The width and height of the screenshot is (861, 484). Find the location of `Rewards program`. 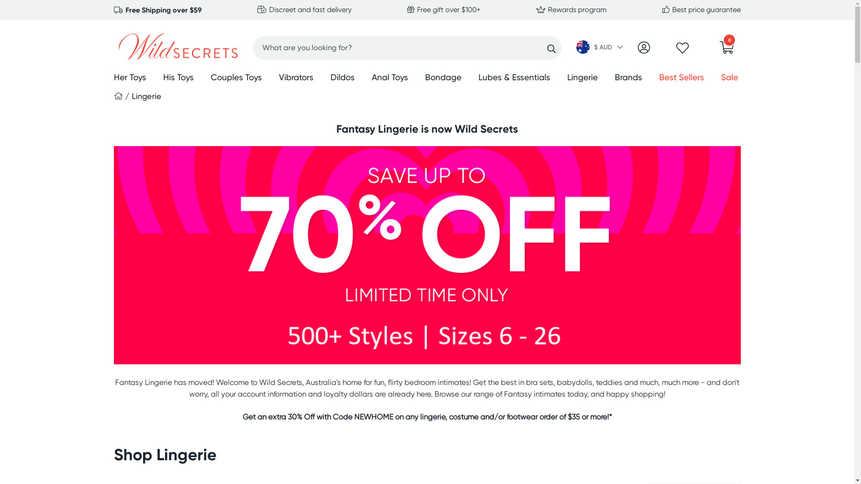

Rewards program is located at coordinates (571, 10).